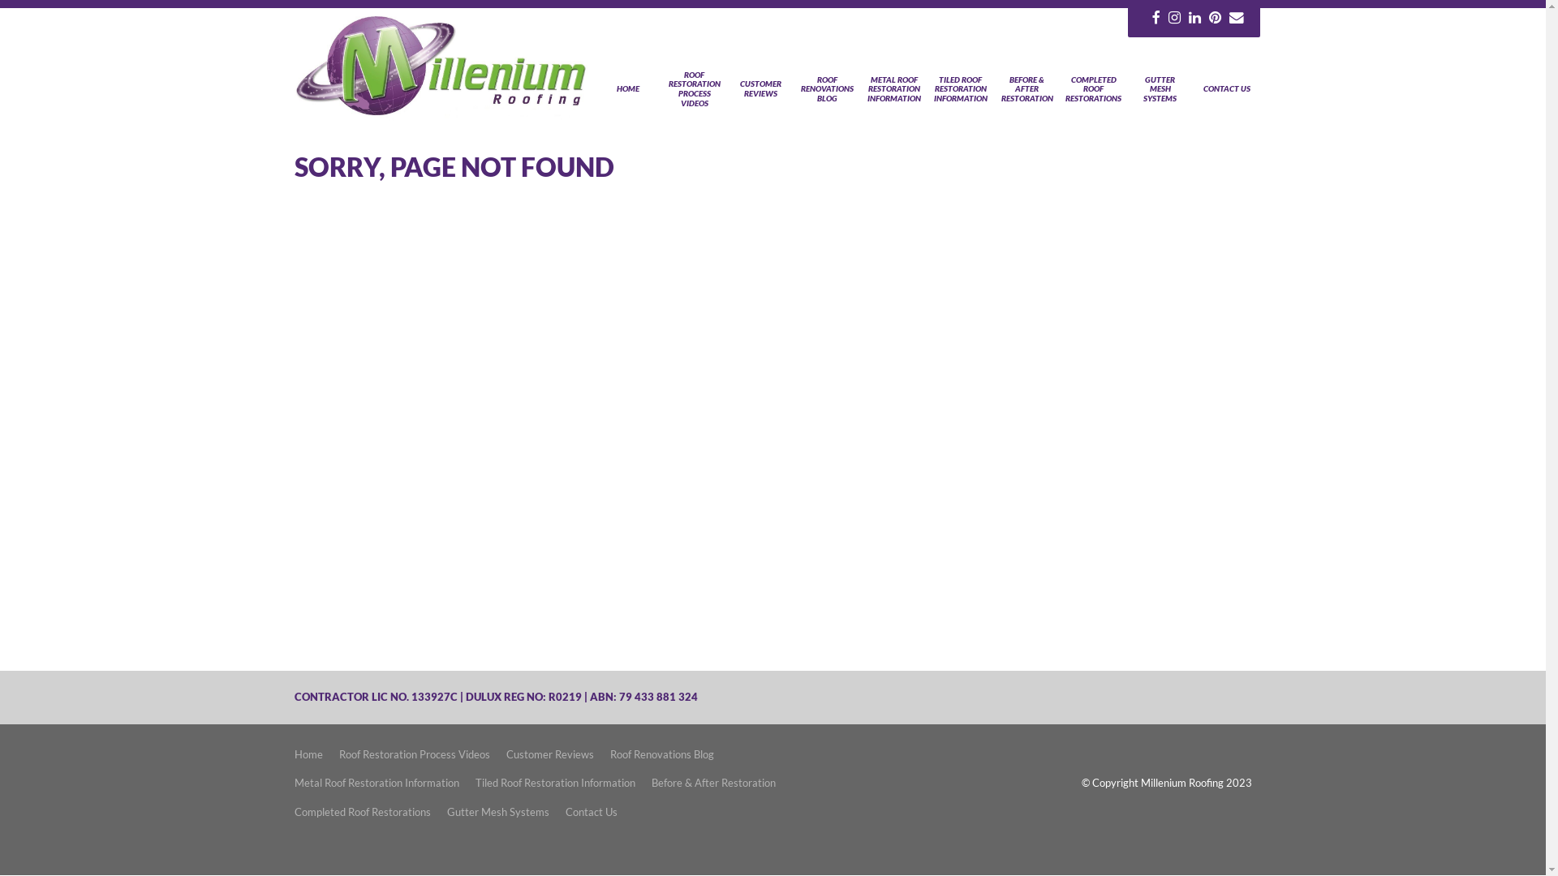 The height and width of the screenshot is (876, 1558). I want to click on Tiled Roof Restoration Information, so click(555, 784).